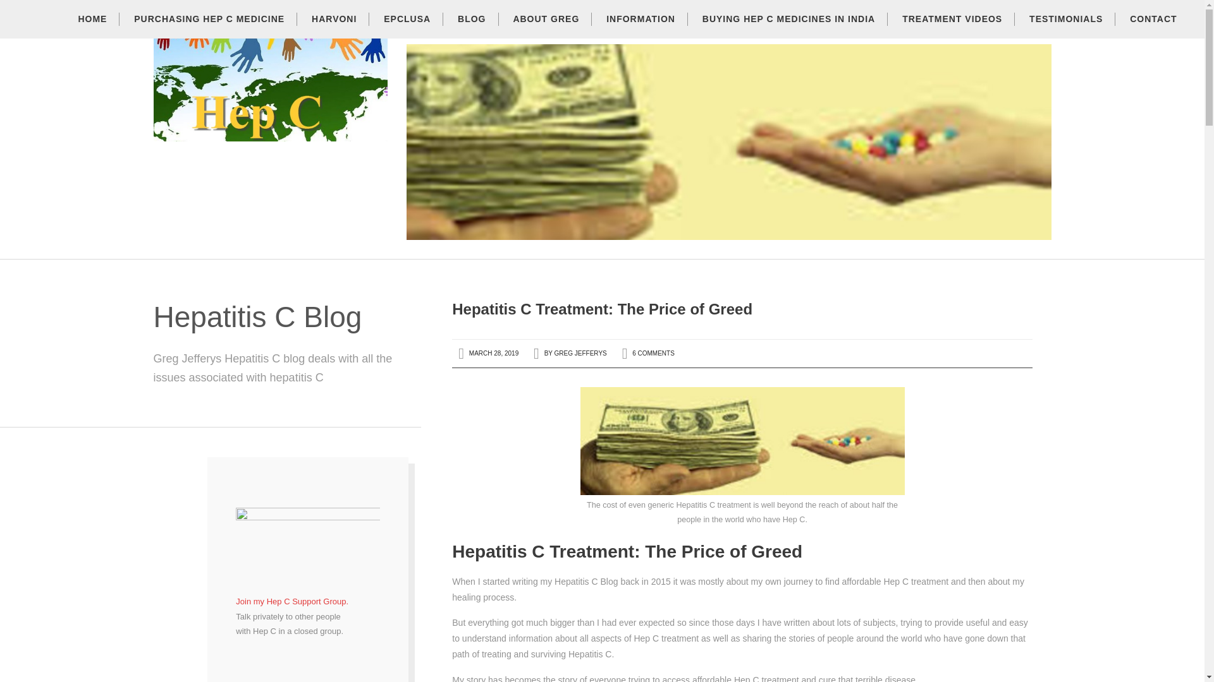  What do you see at coordinates (1153, 29) in the screenshot?
I see `CONTACT` at bounding box center [1153, 29].